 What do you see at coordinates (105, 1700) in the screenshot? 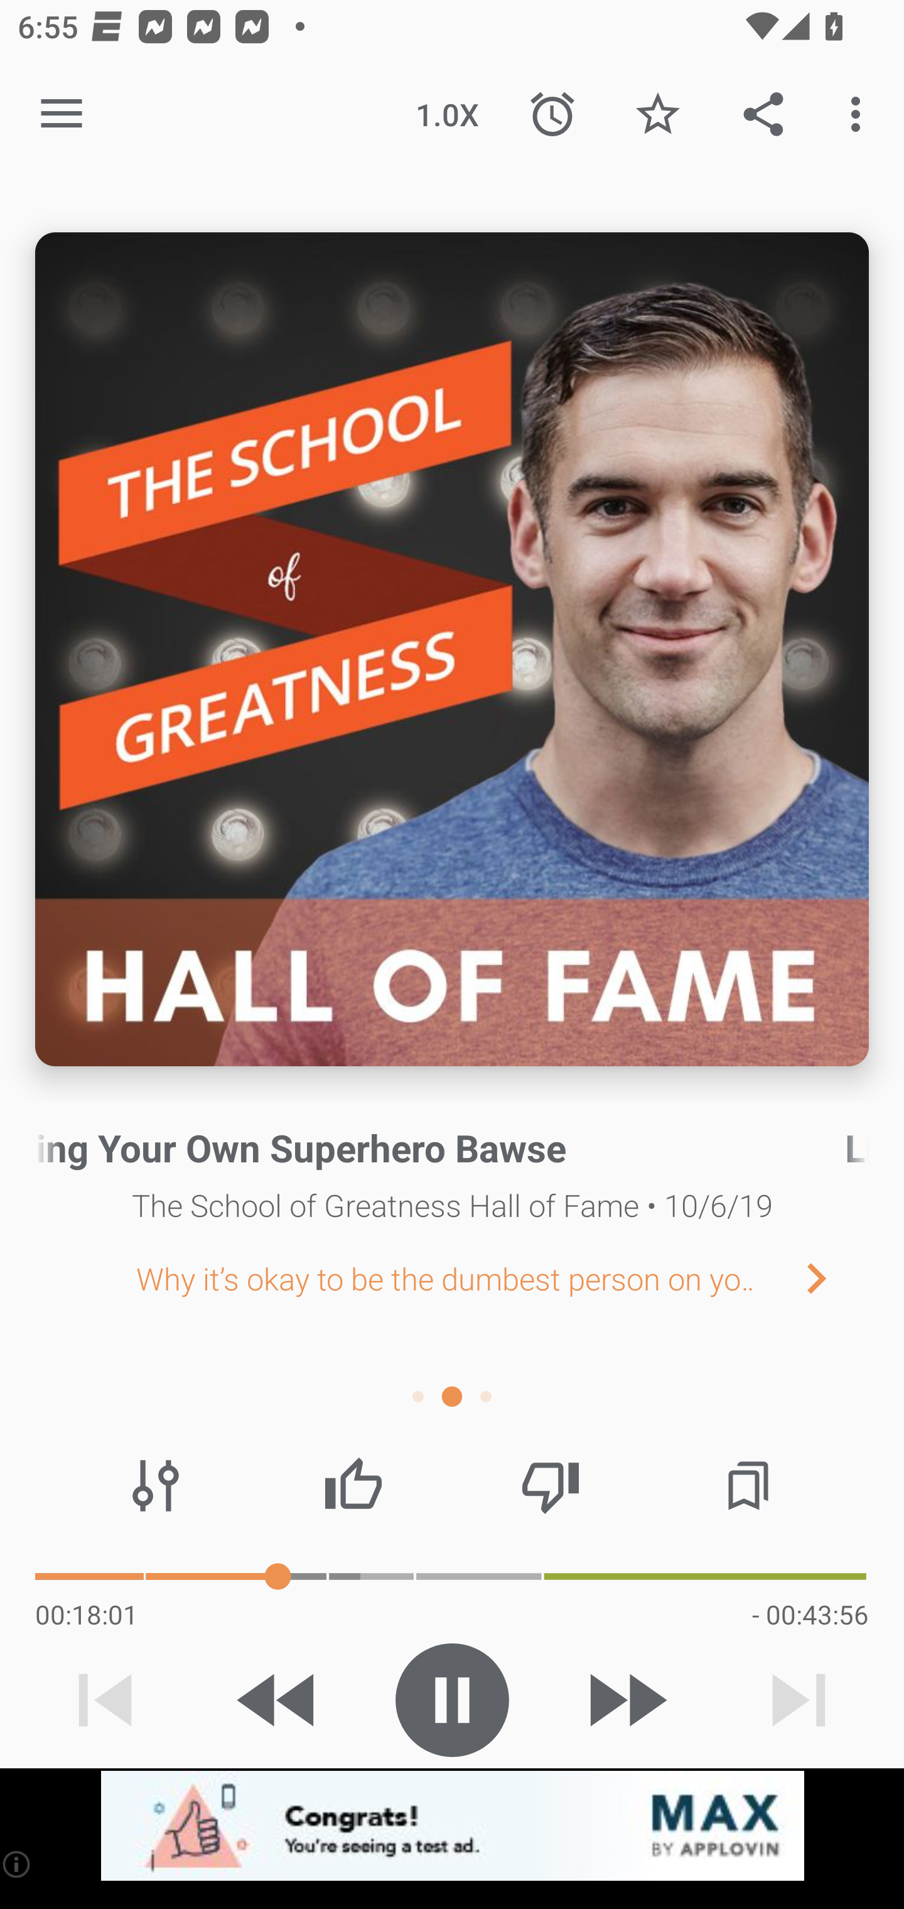
I see `Previous track` at bounding box center [105, 1700].